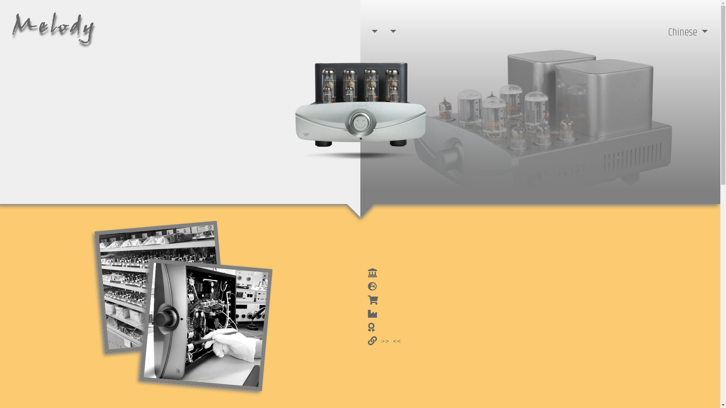  I want to click on Chinese, so click(688, 32).